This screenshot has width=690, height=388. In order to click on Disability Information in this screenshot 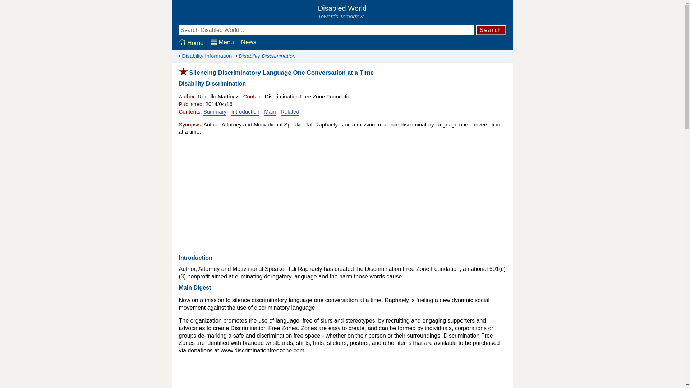, I will do `click(203, 56)`.